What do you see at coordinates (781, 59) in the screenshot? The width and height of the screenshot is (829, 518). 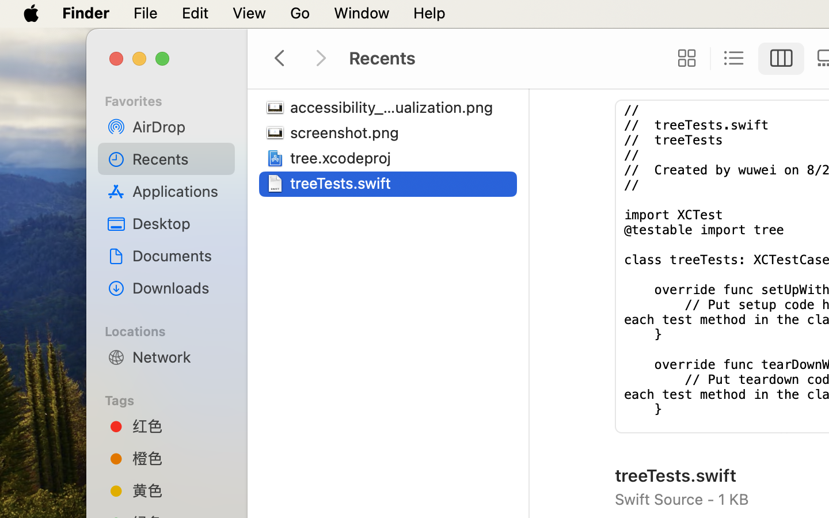 I see `1` at bounding box center [781, 59].